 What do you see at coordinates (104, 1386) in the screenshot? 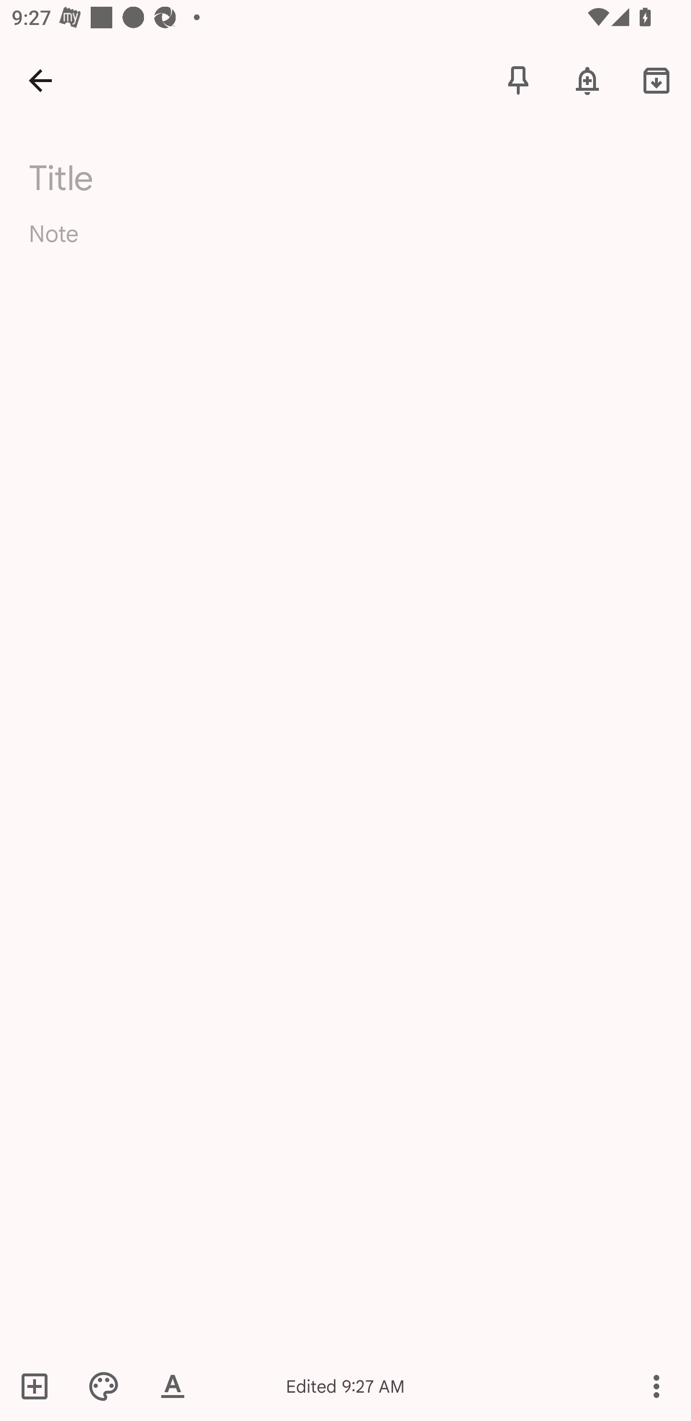
I see `Theme` at bounding box center [104, 1386].